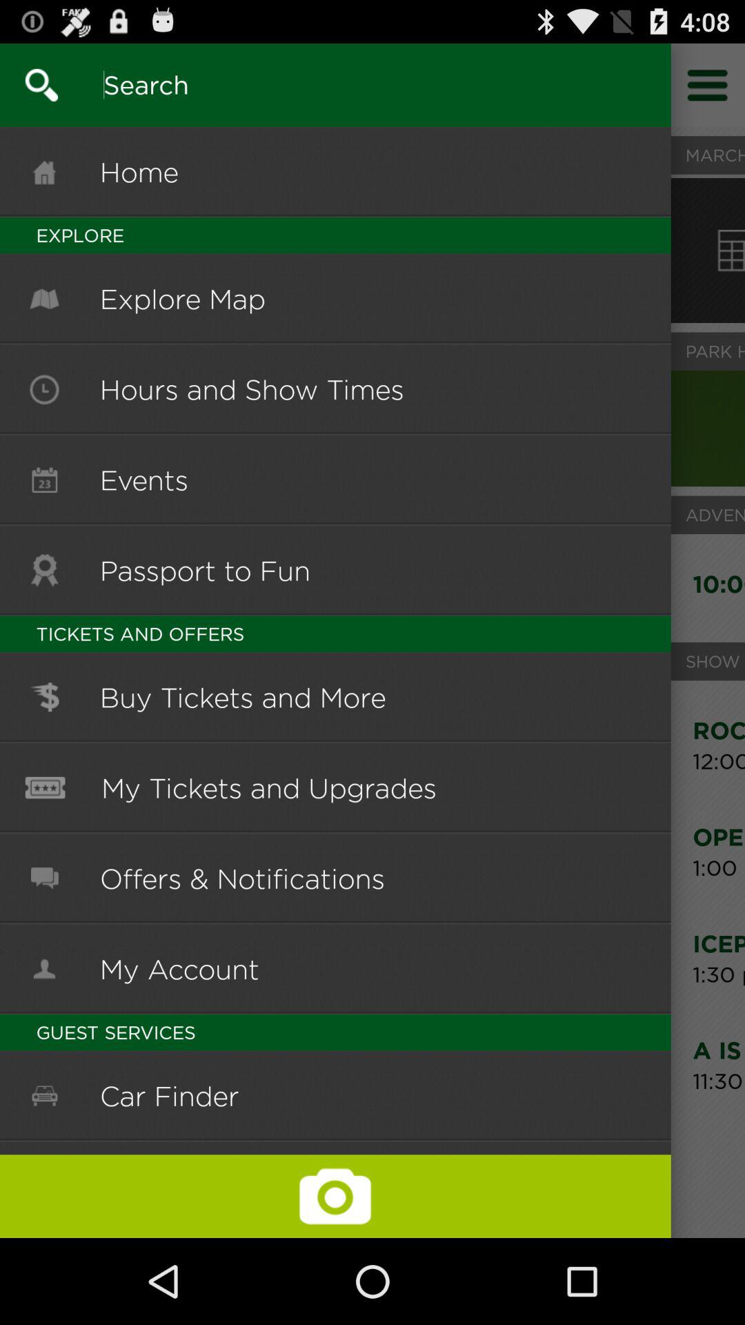 This screenshot has height=1325, width=745. Describe the element at coordinates (335, 1196) in the screenshot. I see `click the icon of camera below car finder` at that location.